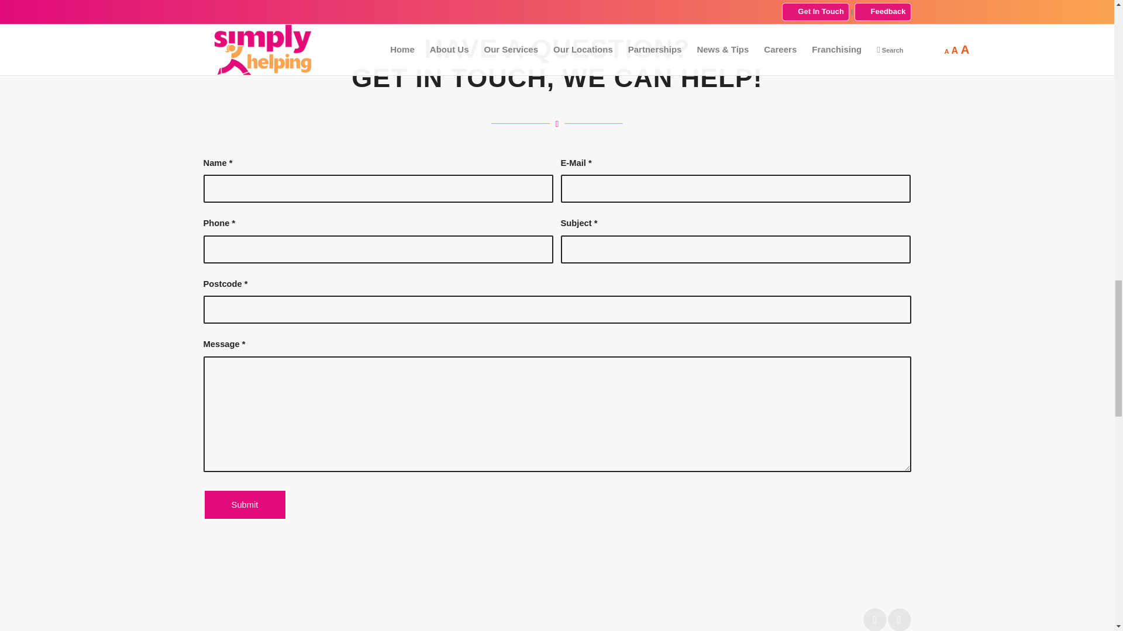 This screenshot has height=631, width=1123. What do you see at coordinates (900, 619) in the screenshot?
I see `Next` at bounding box center [900, 619].